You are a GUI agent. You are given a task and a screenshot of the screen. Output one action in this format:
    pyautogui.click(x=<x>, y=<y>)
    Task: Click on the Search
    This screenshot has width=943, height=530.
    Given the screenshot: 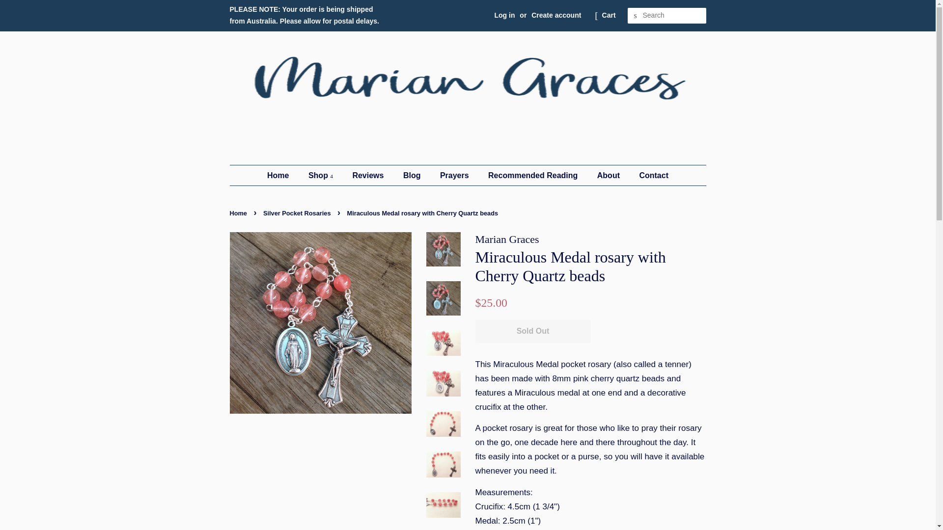 What is the action you would take?
    pyautogui.click(x=636, y=16)
    